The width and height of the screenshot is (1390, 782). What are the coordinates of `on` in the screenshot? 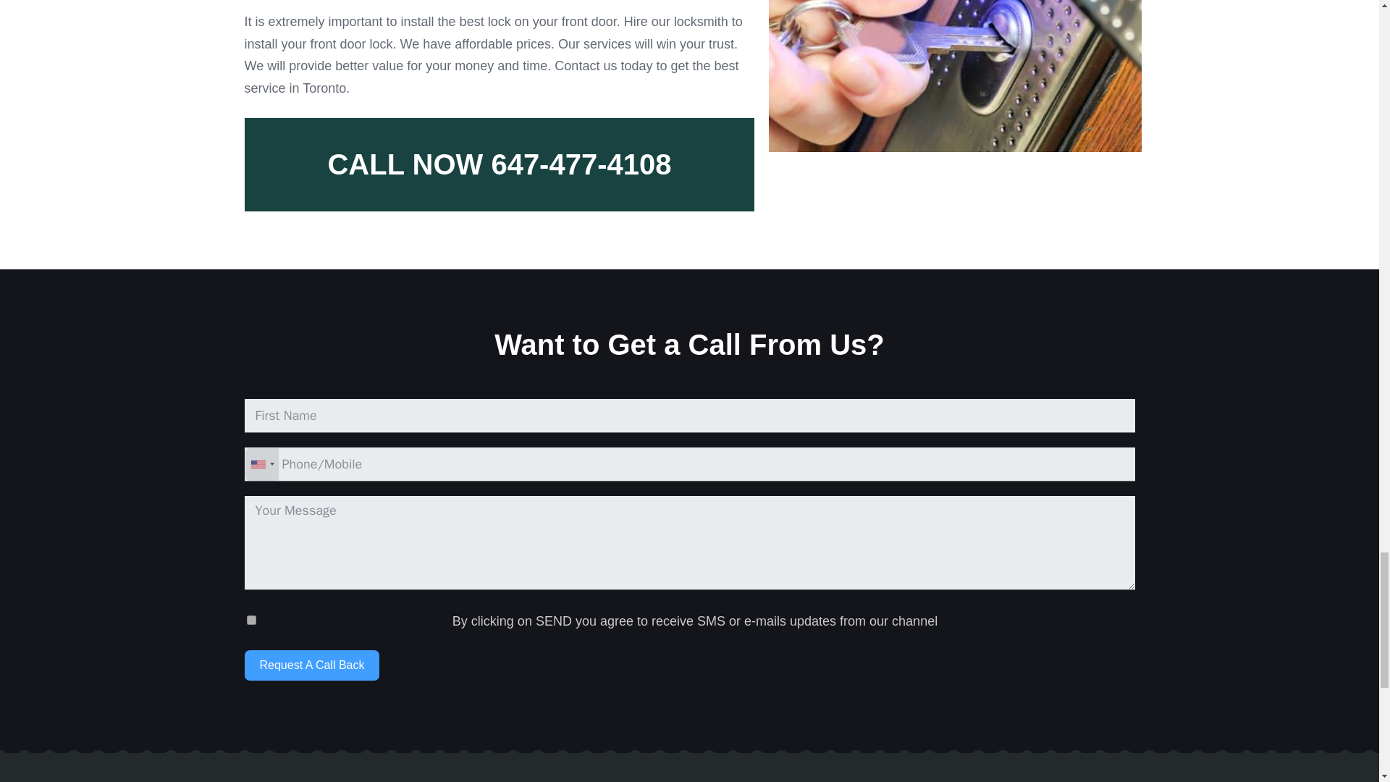 It's located at (251, 620).